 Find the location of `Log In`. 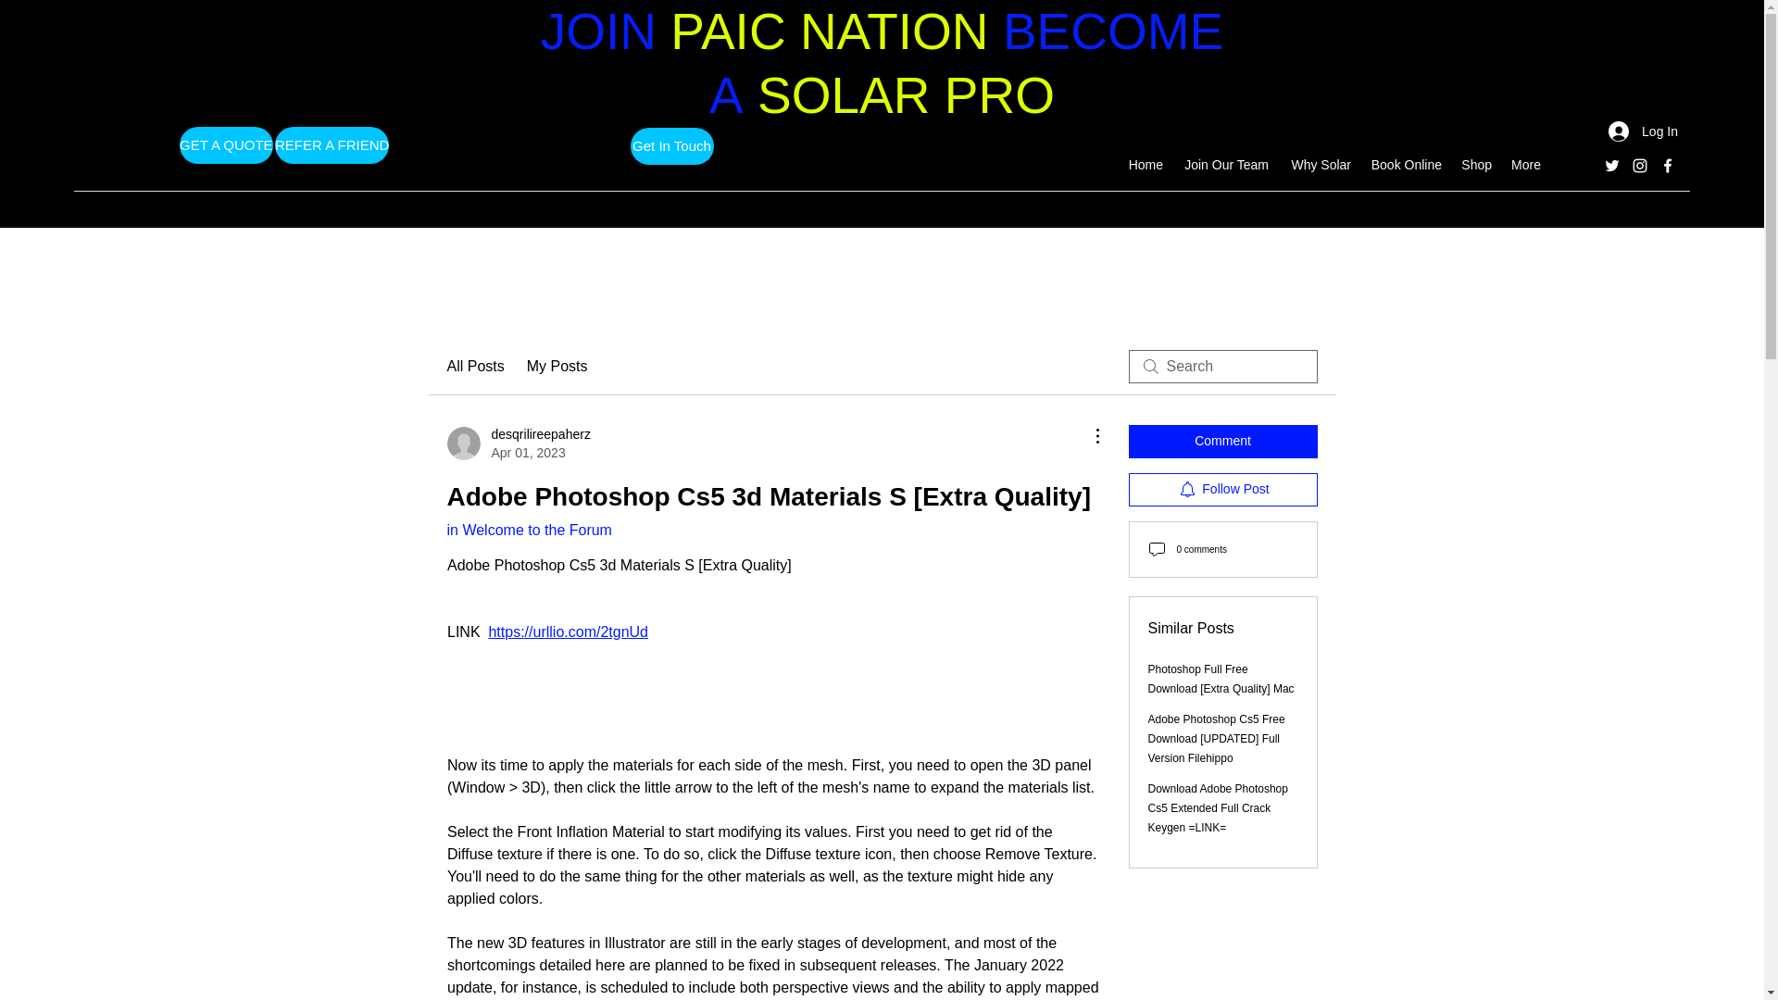

Log In is located at coordinates (226, 144).